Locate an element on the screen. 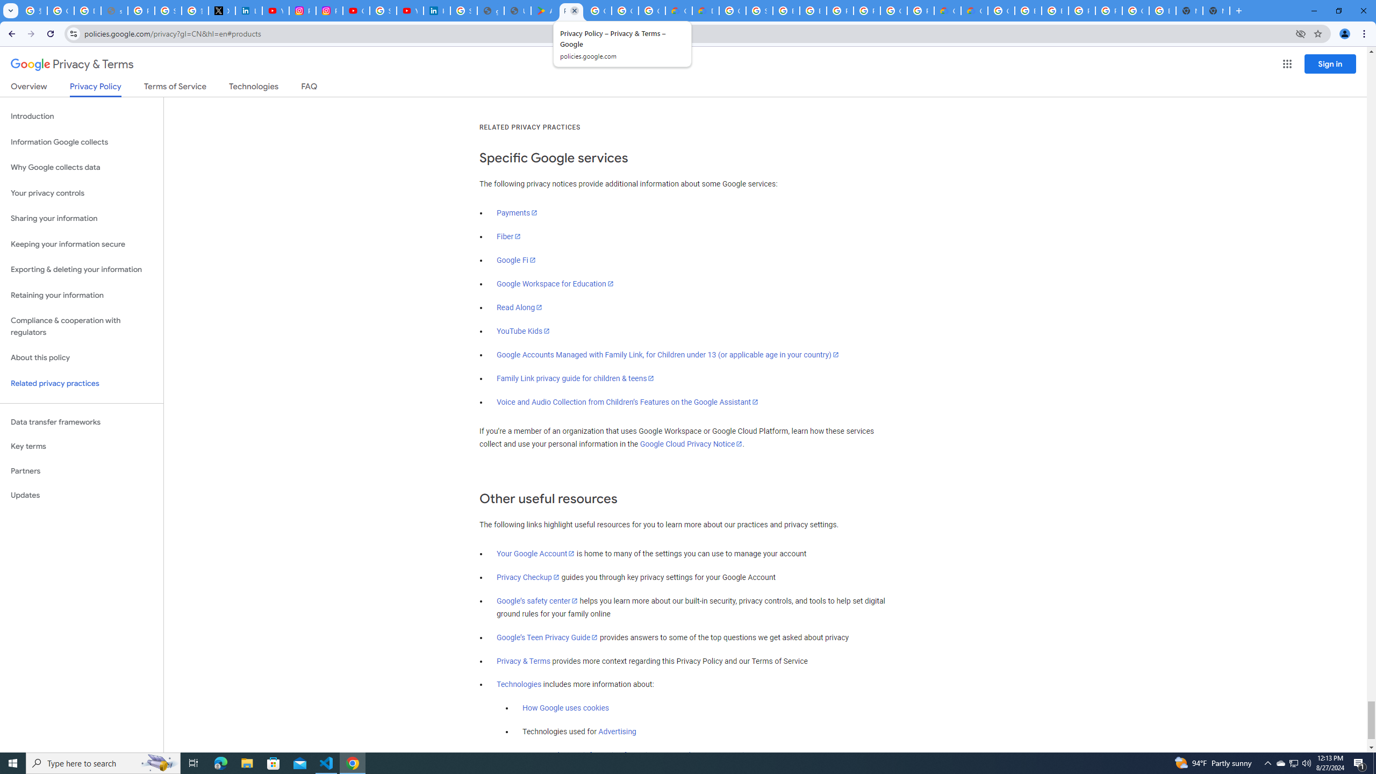 This screenshot has height=774, width=1376. YouTube Kids is located at coordinates (524, 331).